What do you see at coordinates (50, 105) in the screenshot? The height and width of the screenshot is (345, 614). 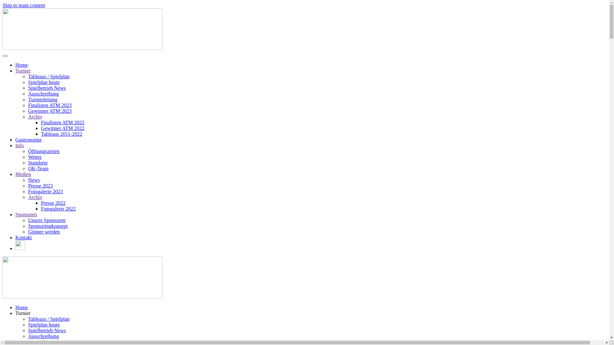 I see `Finalisten ATM 2023` at bounding box center [50, 105].